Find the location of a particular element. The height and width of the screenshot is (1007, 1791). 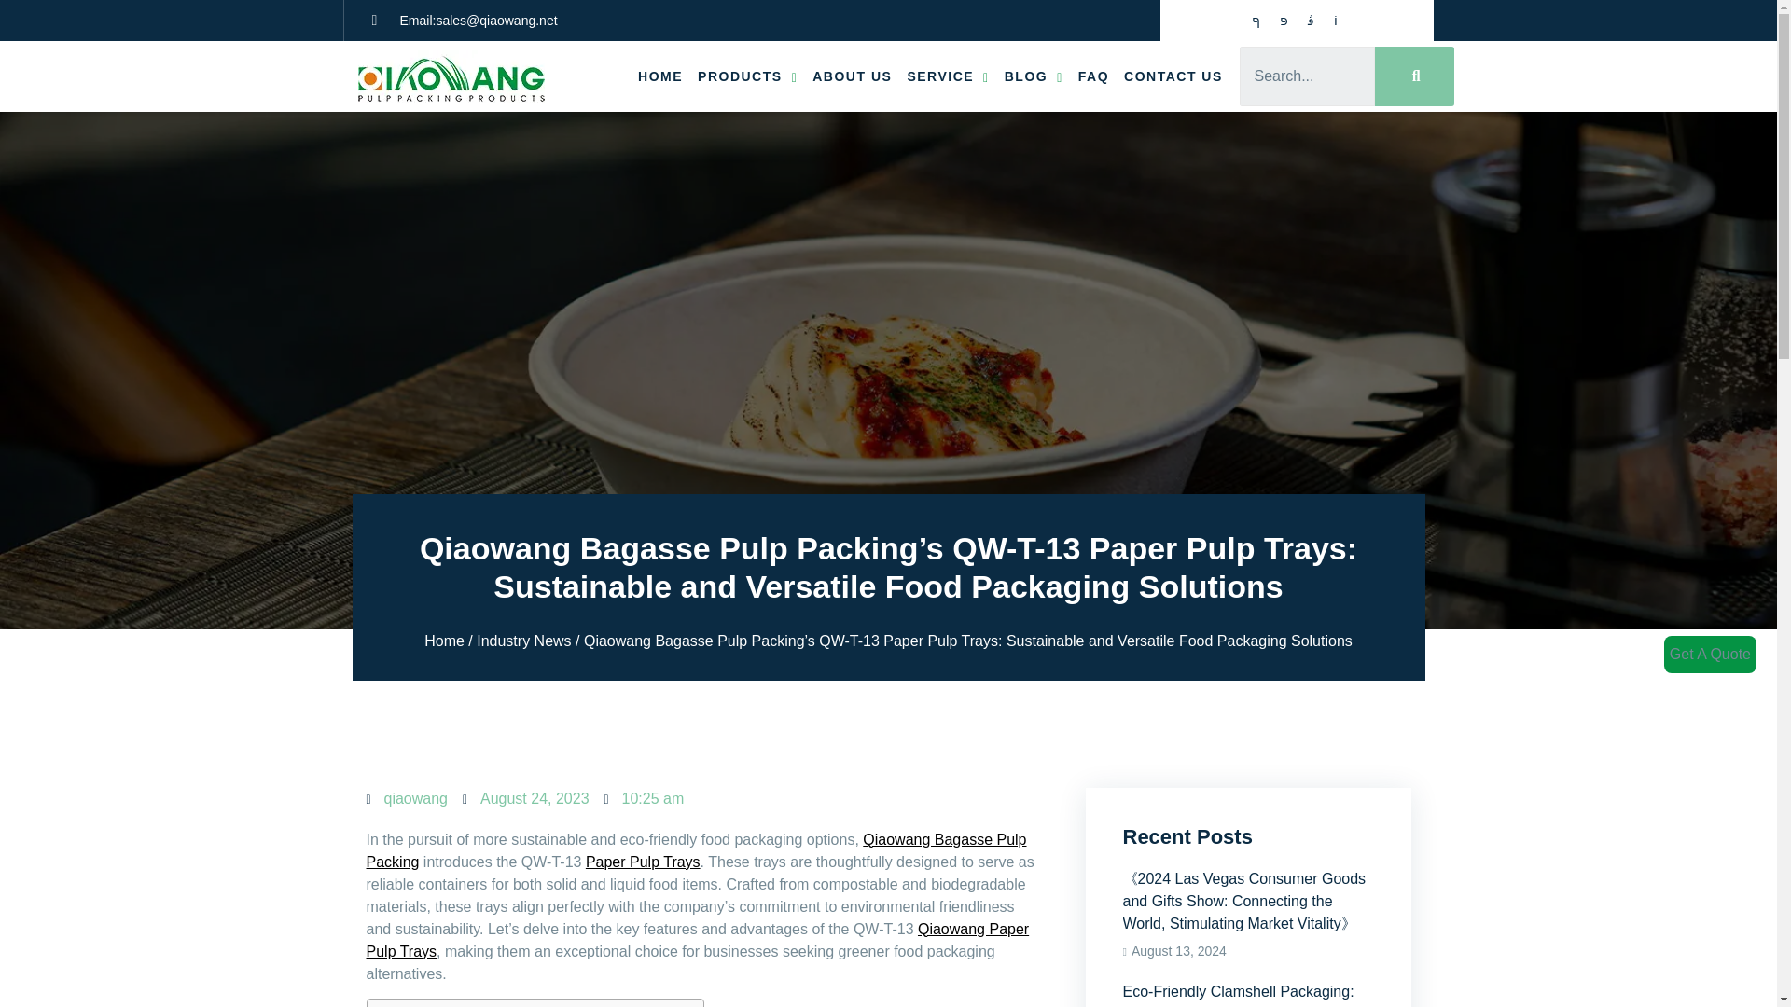

FAQ is located at coordinates (1093, 76).